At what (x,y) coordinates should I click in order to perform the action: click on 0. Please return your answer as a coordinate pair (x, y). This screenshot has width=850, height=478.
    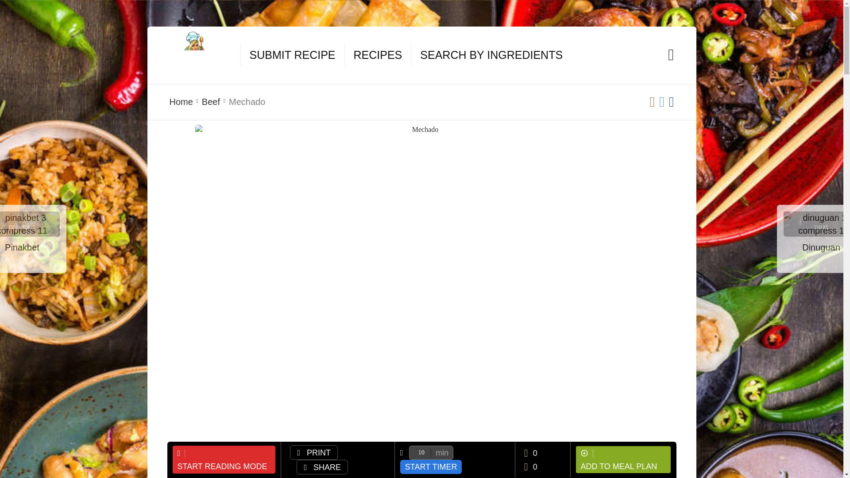
    Looking at the image, I should click on (537, 452).